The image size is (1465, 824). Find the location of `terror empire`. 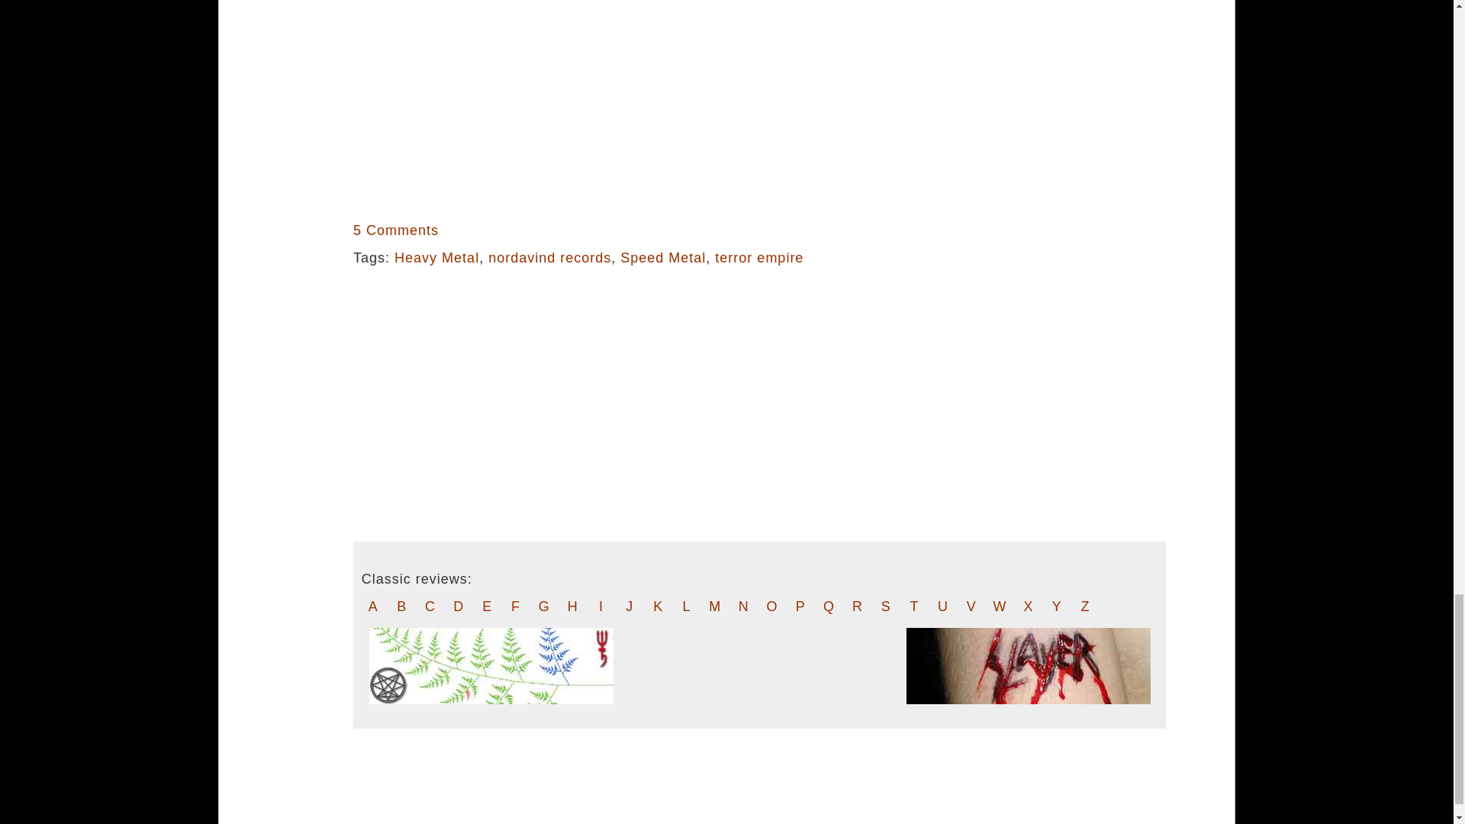

terror empire is located at coordinates (758, 258).